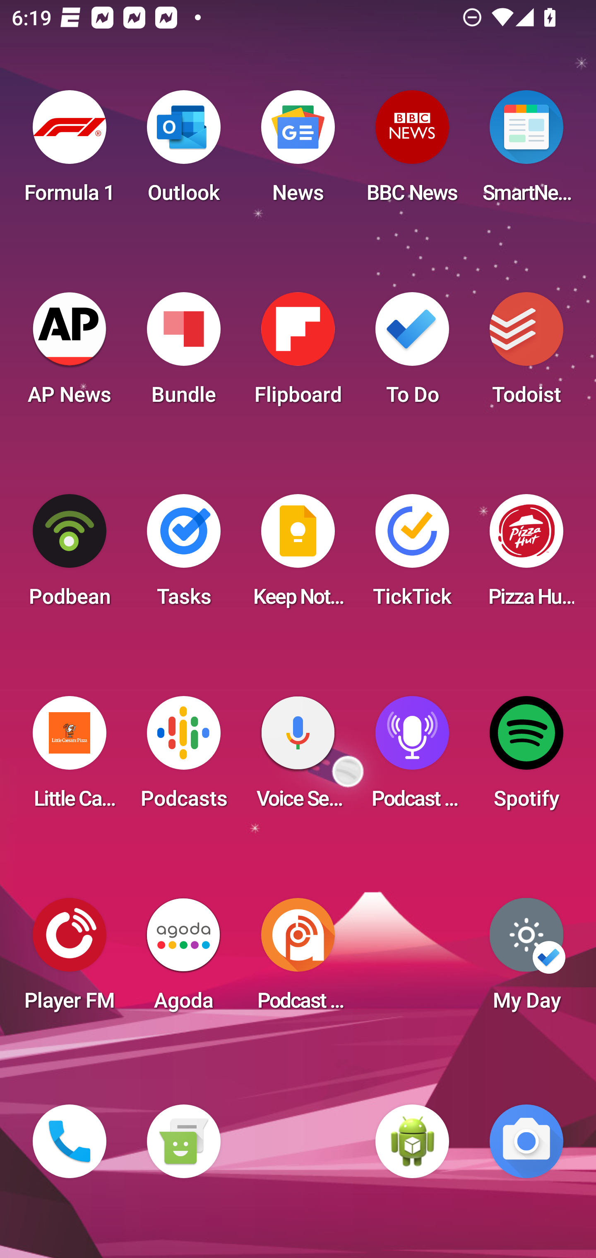  I want to click on Outlook, so click(183, 151).